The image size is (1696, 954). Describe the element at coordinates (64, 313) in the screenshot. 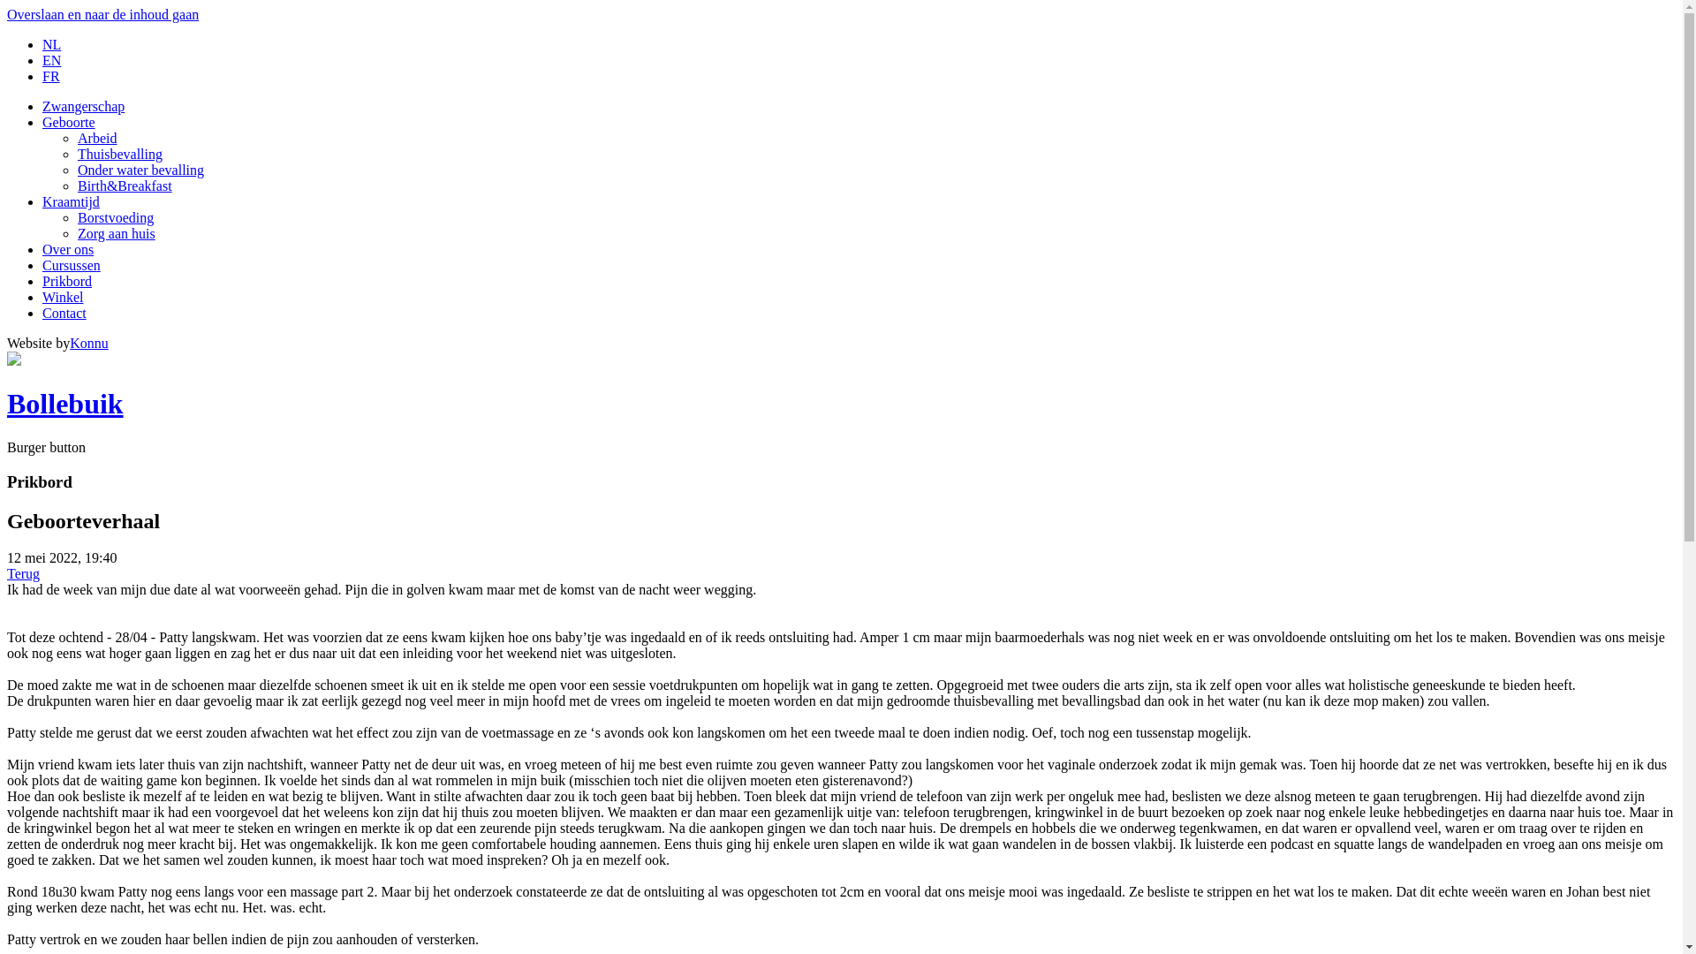

I see `Contact` at that location.